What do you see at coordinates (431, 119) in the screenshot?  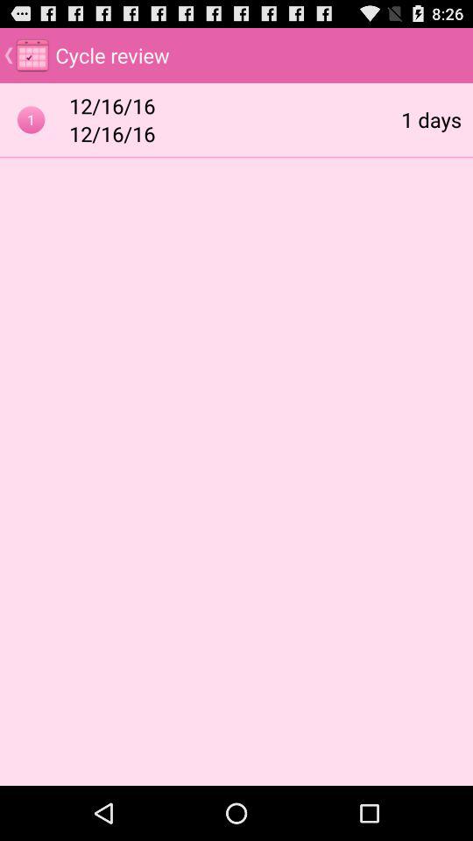 I see `select the item at the top right corner` at bounding box center [431, 119].